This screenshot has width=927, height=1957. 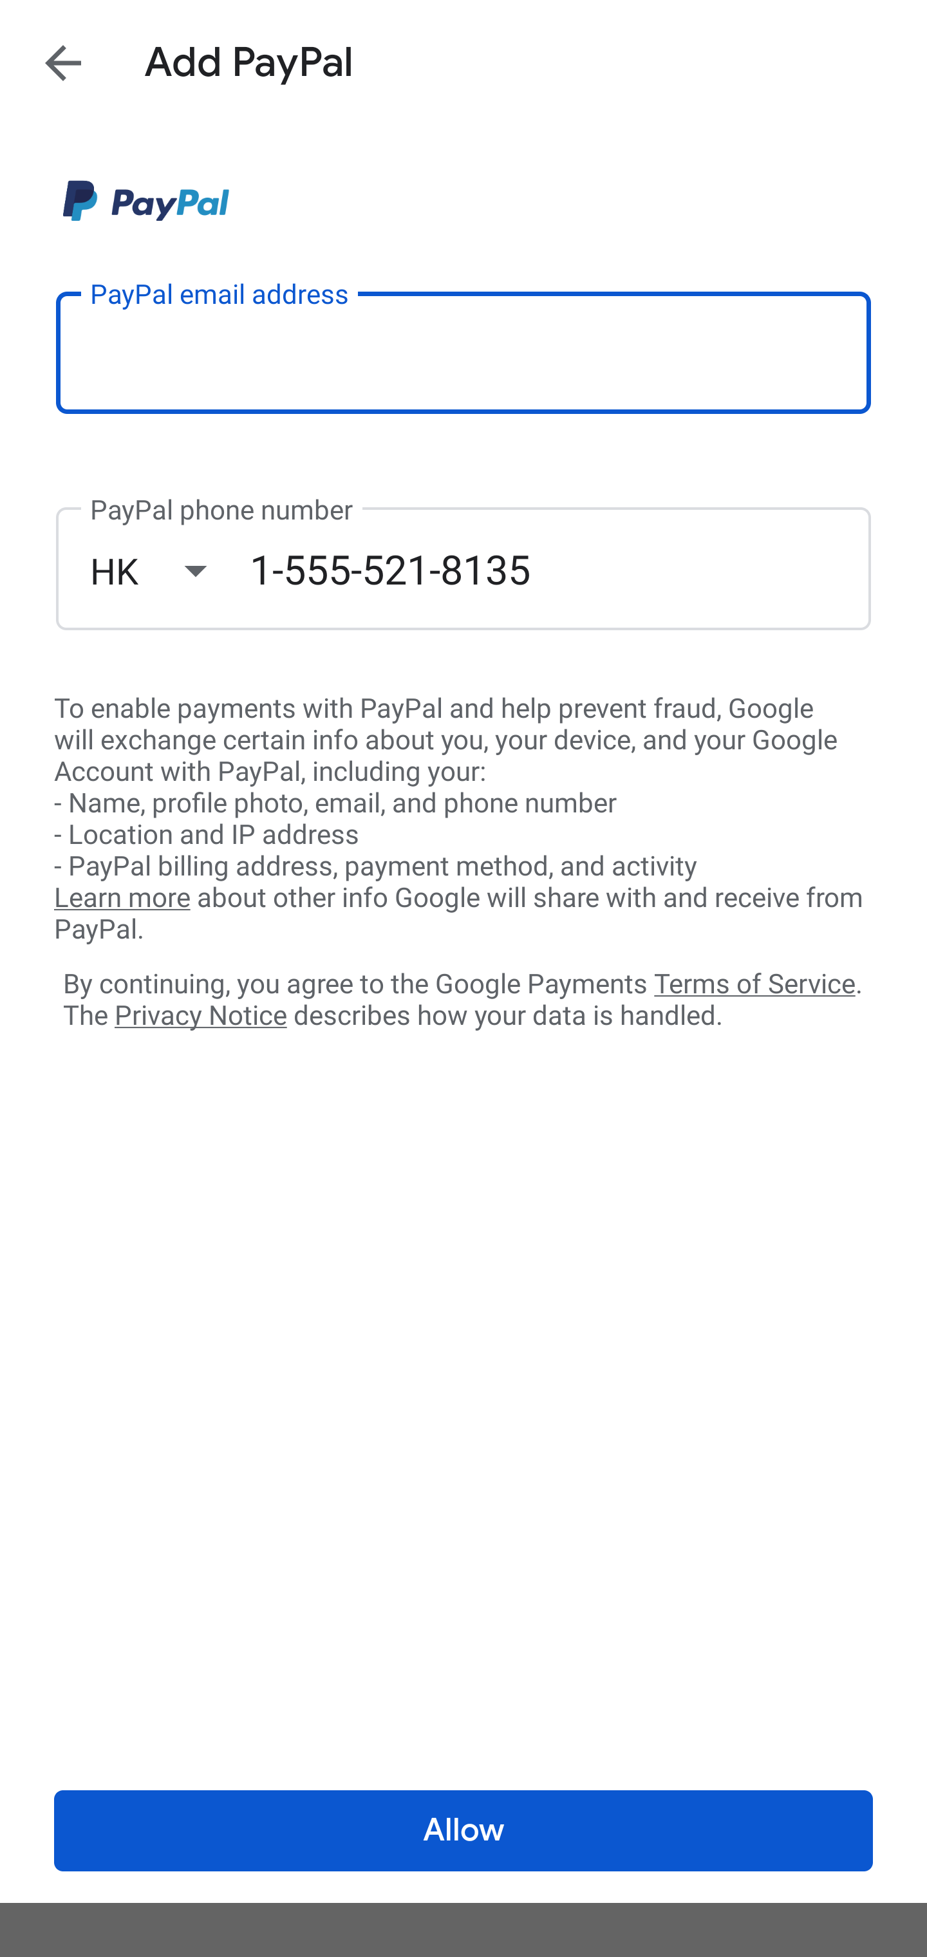 What do you see at coordinates (63, 62) in the screenshot?
I see `Navigate up` at bounding box center [63, 62].